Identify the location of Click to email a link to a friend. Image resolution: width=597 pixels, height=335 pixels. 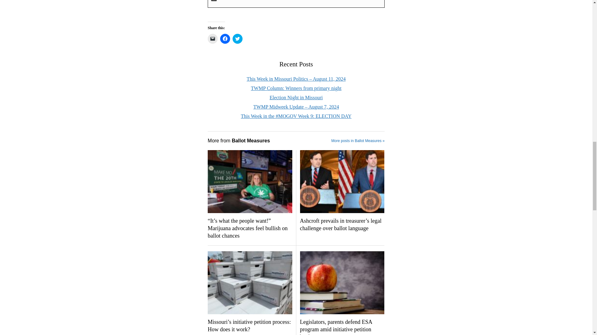
(213, 39).